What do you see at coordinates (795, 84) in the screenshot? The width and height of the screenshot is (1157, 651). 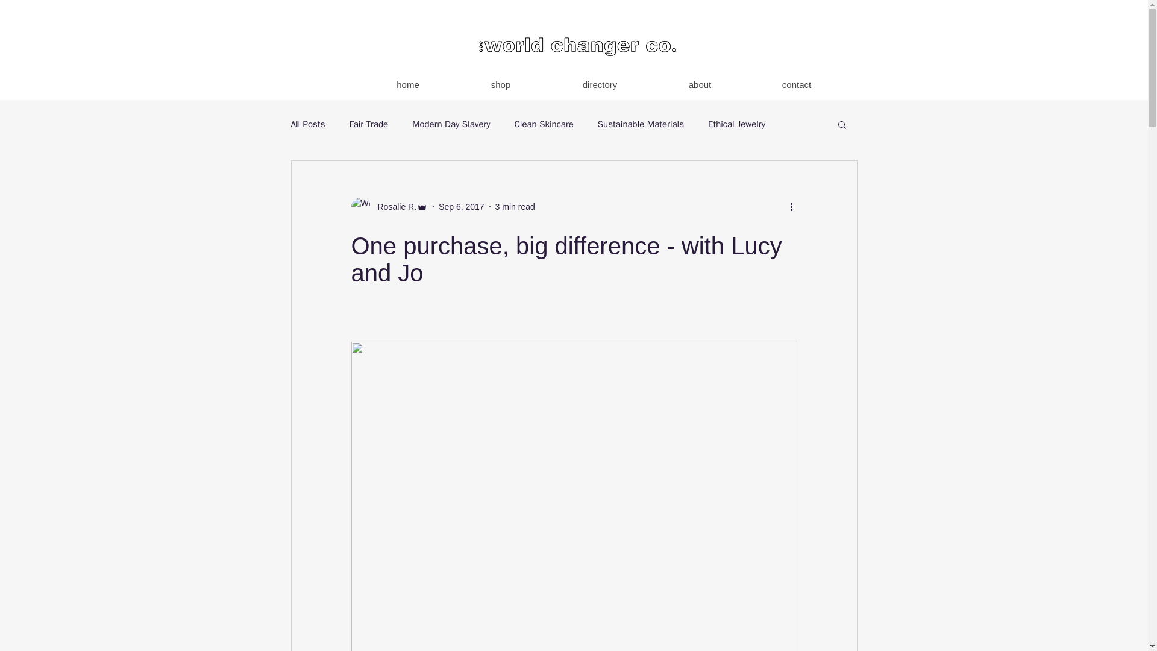 I see `contact` at bounding box center [795, 84].